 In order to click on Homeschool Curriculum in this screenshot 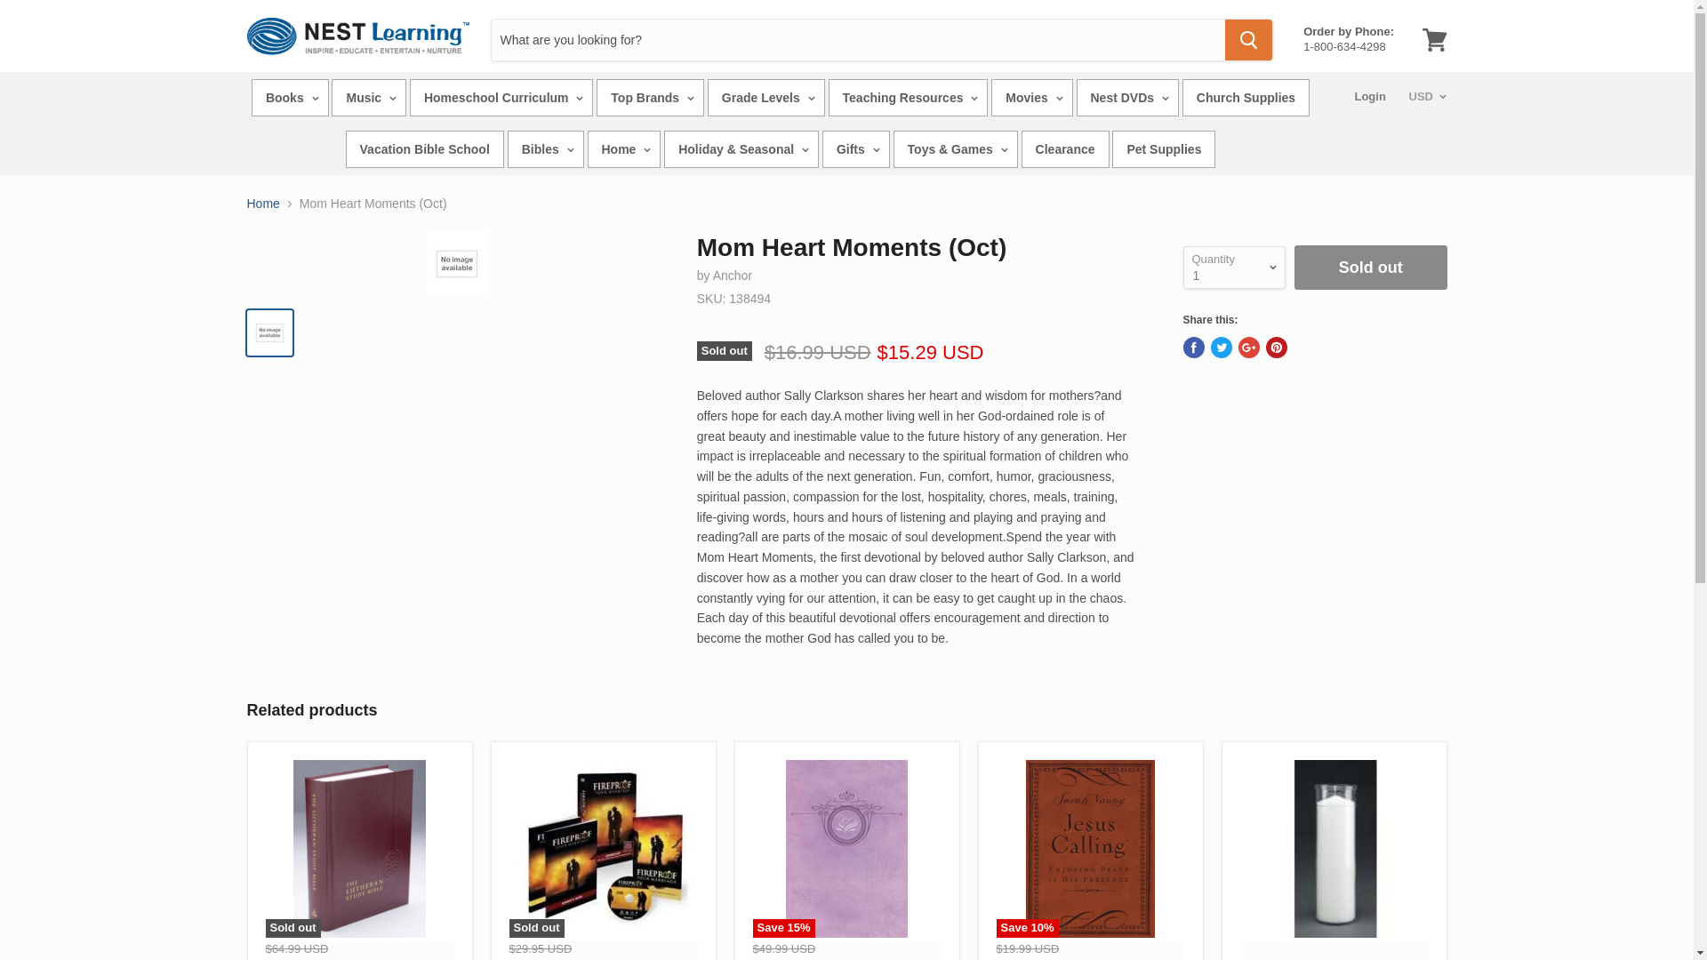, I will do `click(1349, 39)`.